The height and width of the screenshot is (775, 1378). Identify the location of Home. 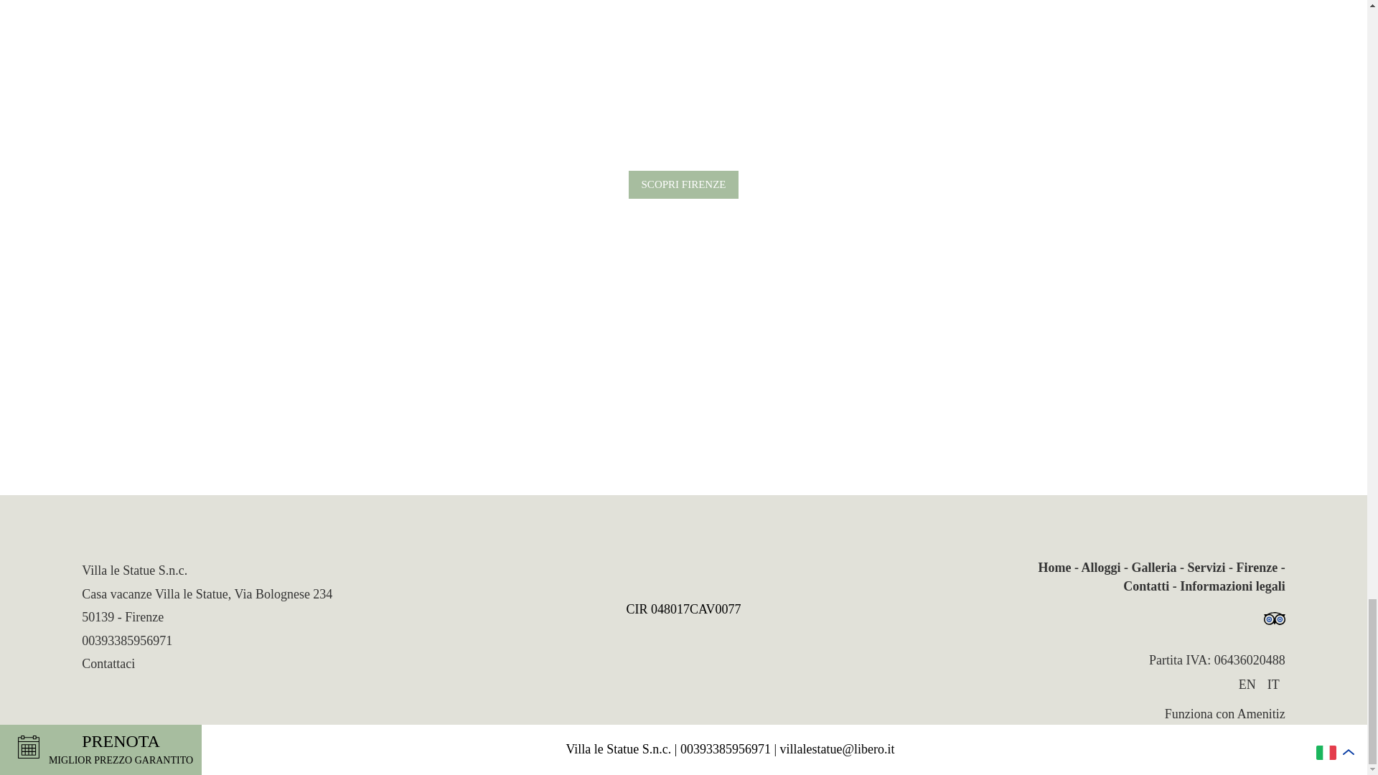
(1060, 567).